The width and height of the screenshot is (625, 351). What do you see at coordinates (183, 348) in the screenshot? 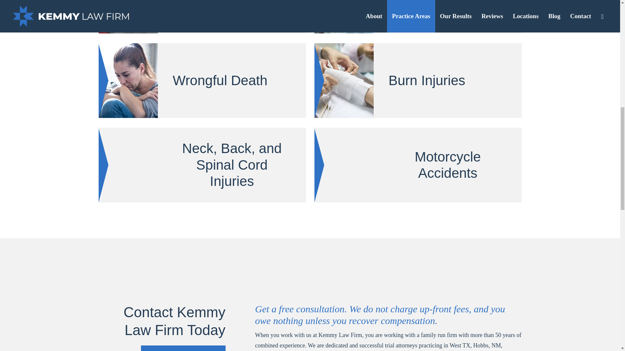
I see `Call Kemmy Law Firm Today` at bounding box center [183, 348].